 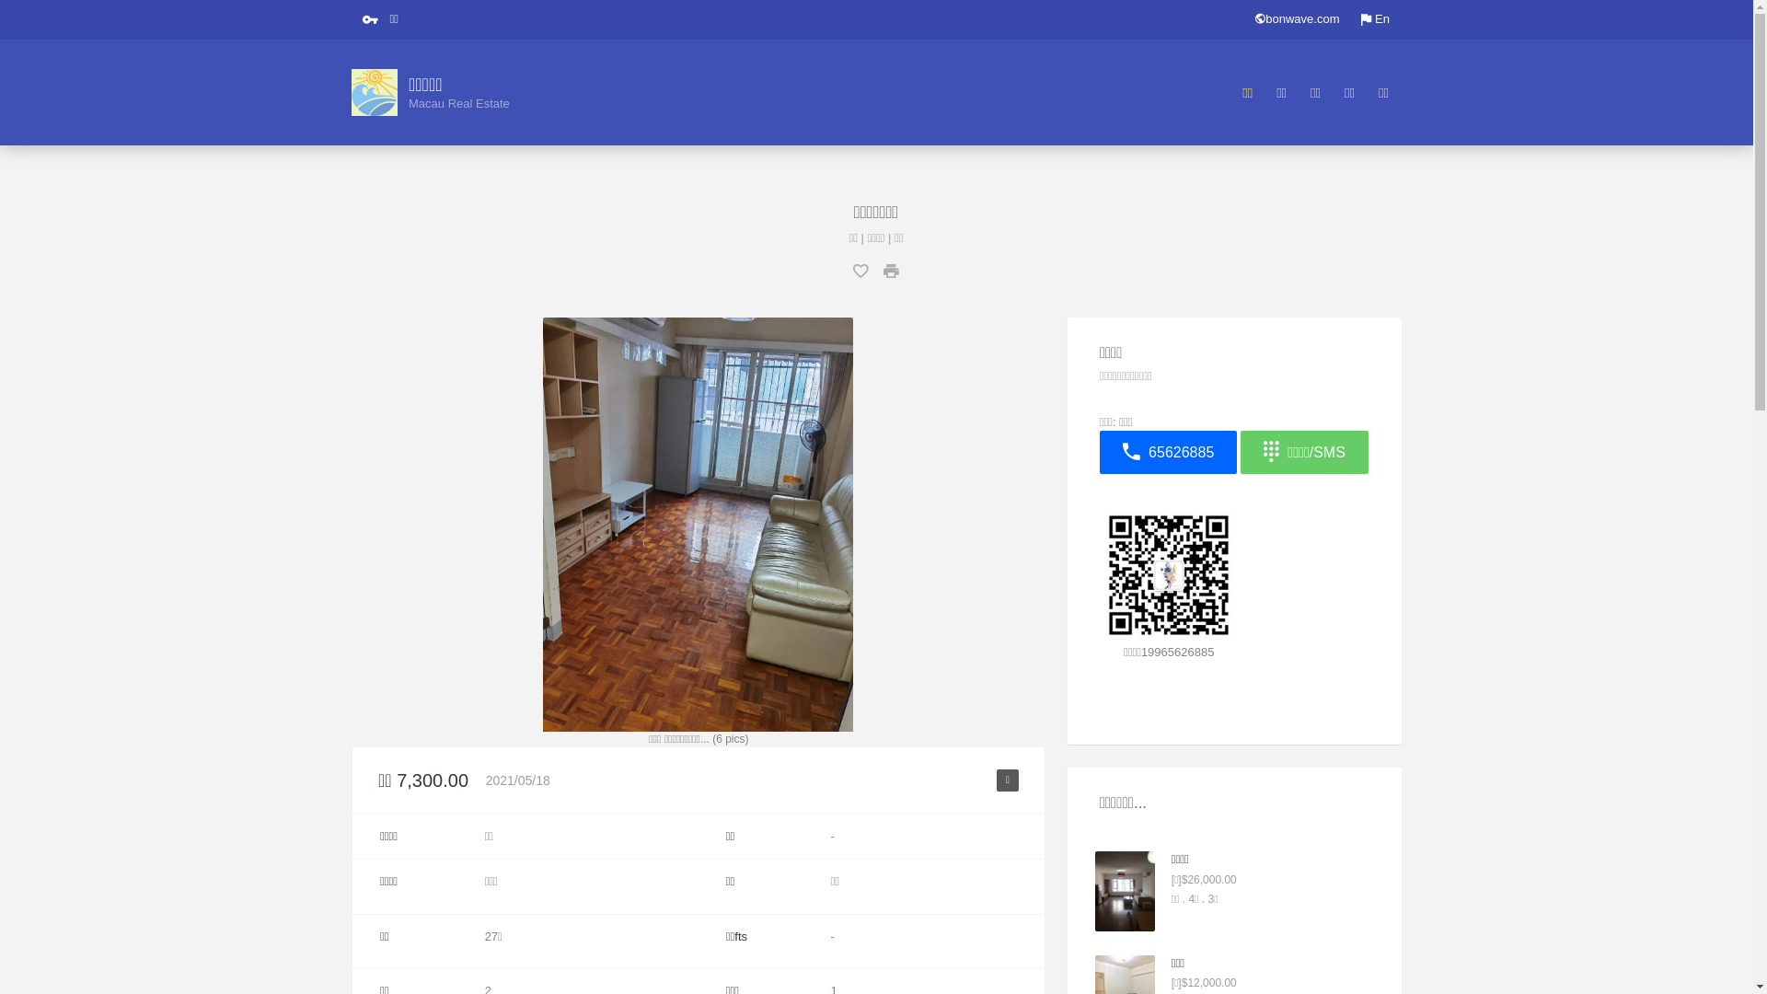 I want to click on 65626885, so click(x=1171, y=453).